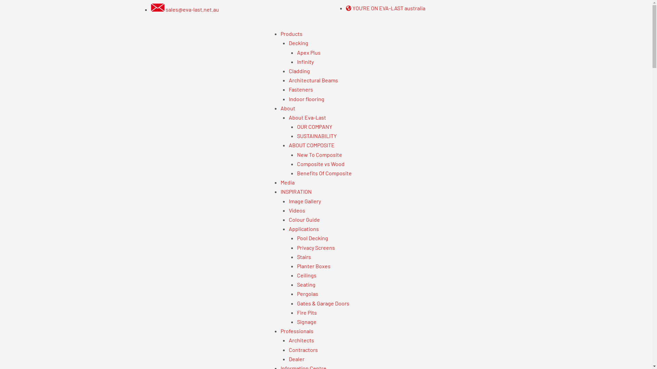 The width and height of the screenshot is (657, 369). I want to click on Pergolas, so click(308, 294).